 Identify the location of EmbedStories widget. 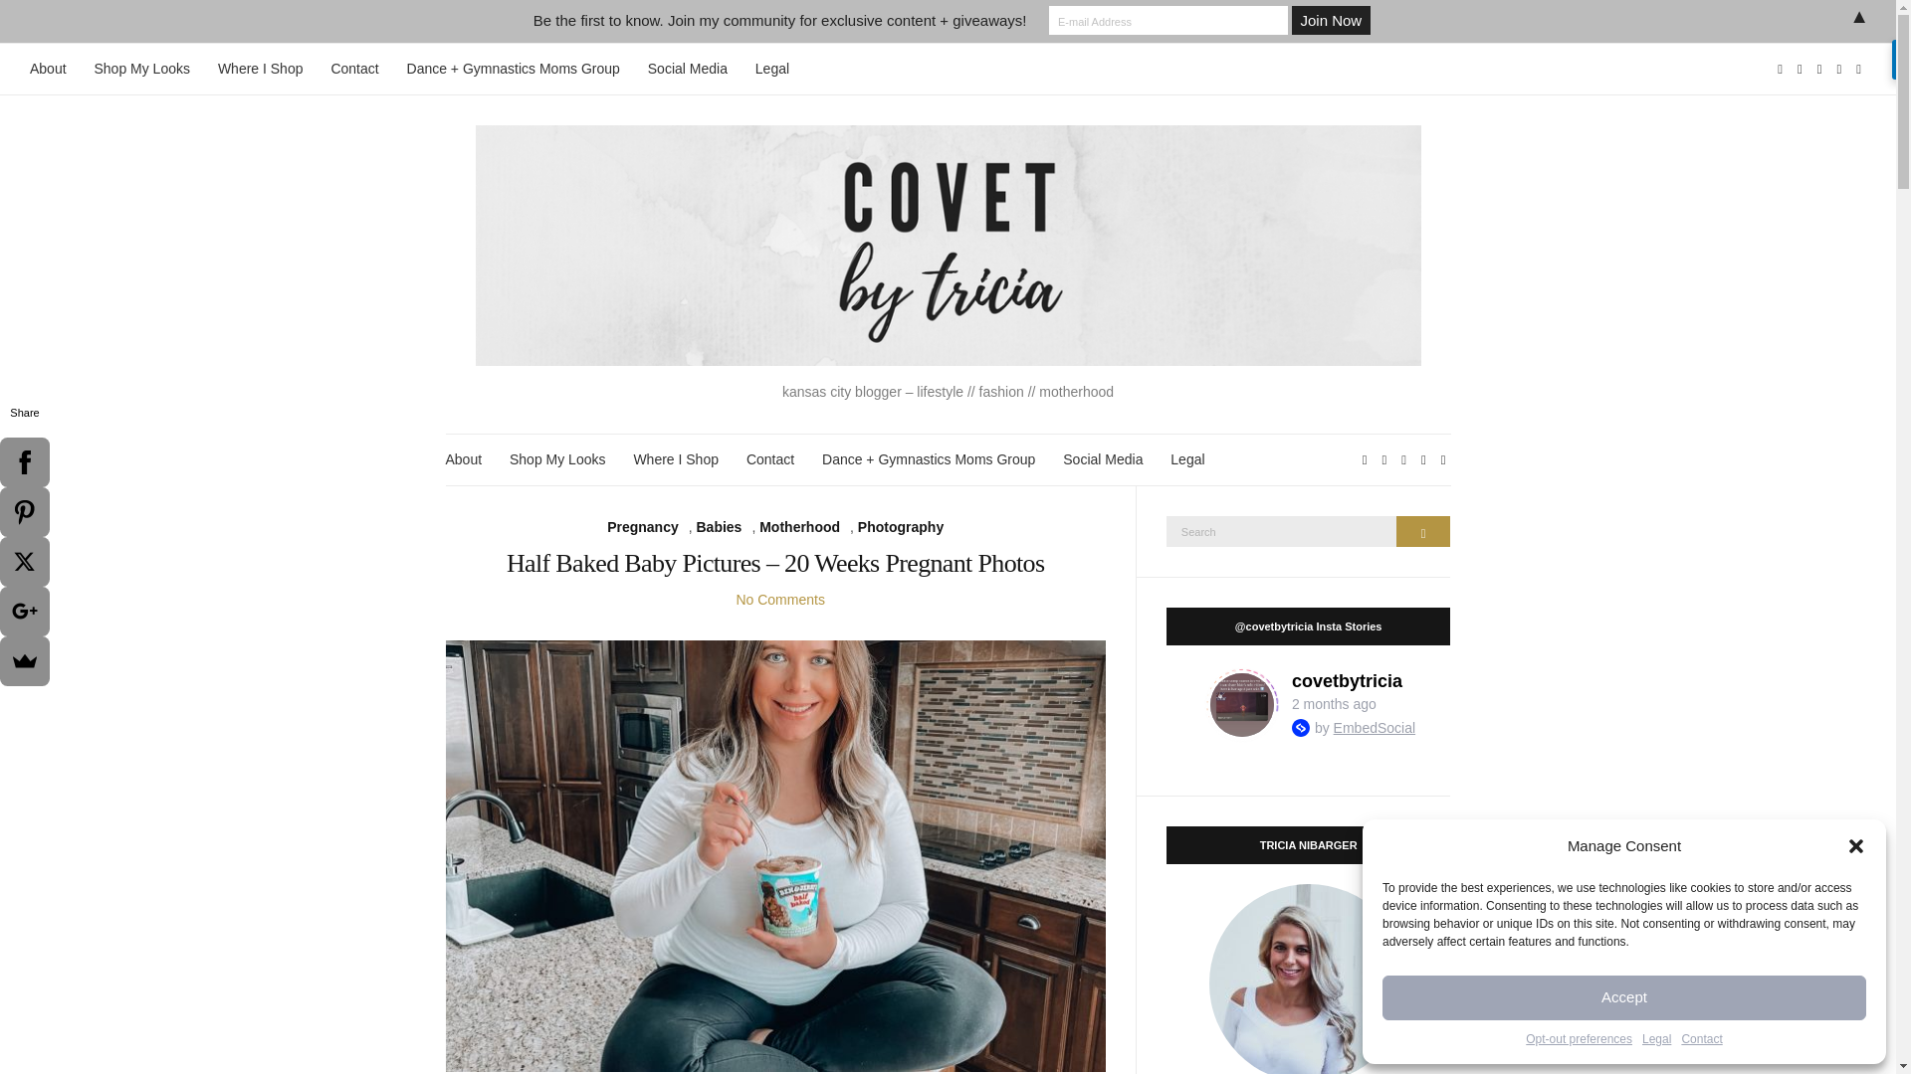
(1308, 704).